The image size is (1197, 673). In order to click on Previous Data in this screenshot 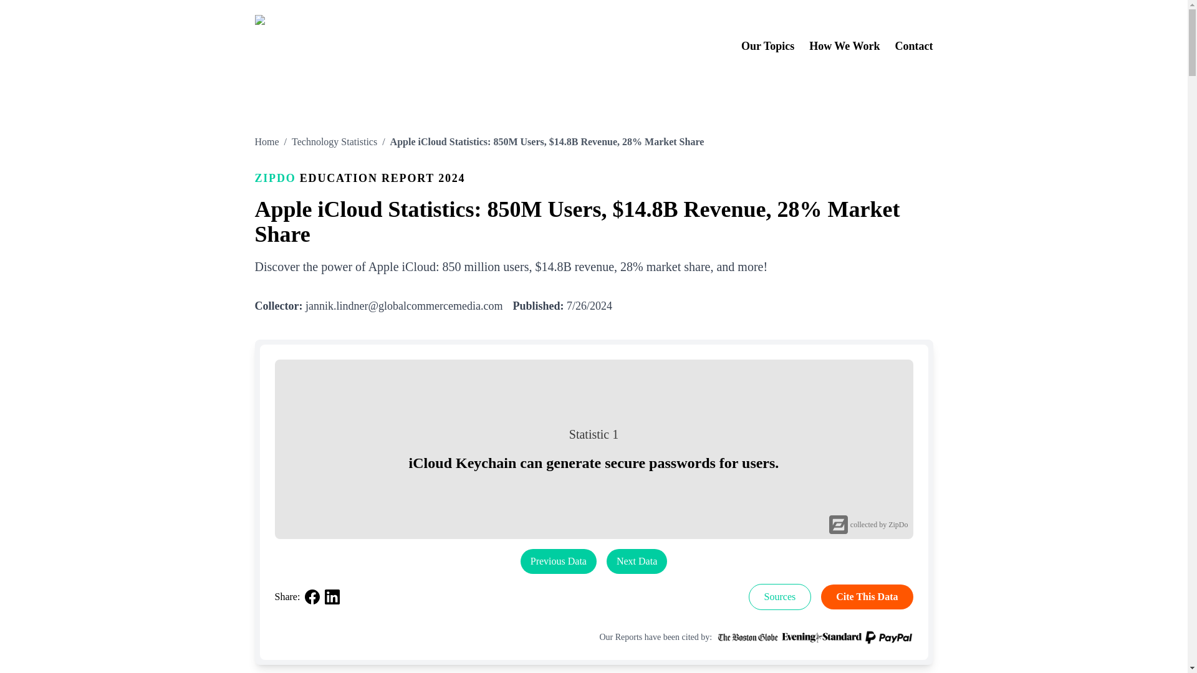, I will do `click(559, 561)`.